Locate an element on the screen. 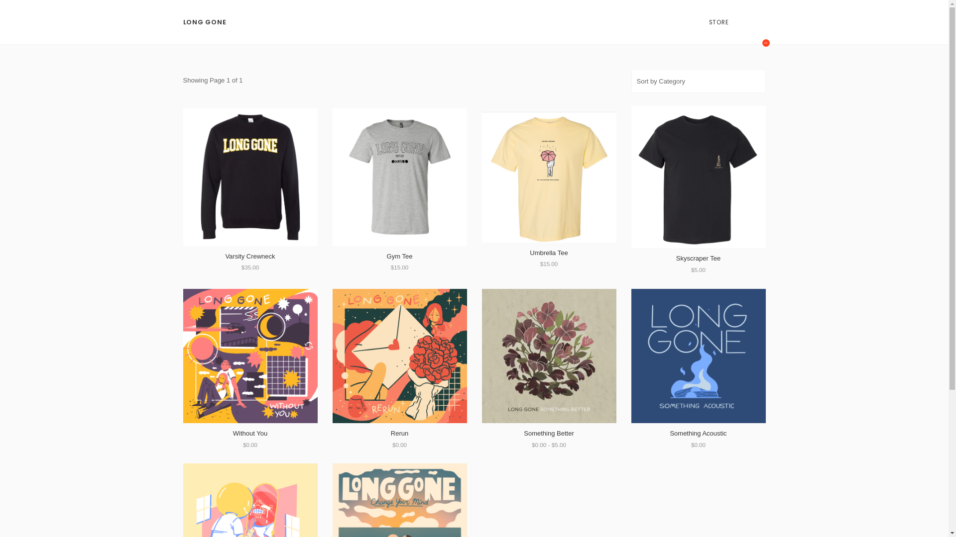  Without You is located at coordinates (250, 434).